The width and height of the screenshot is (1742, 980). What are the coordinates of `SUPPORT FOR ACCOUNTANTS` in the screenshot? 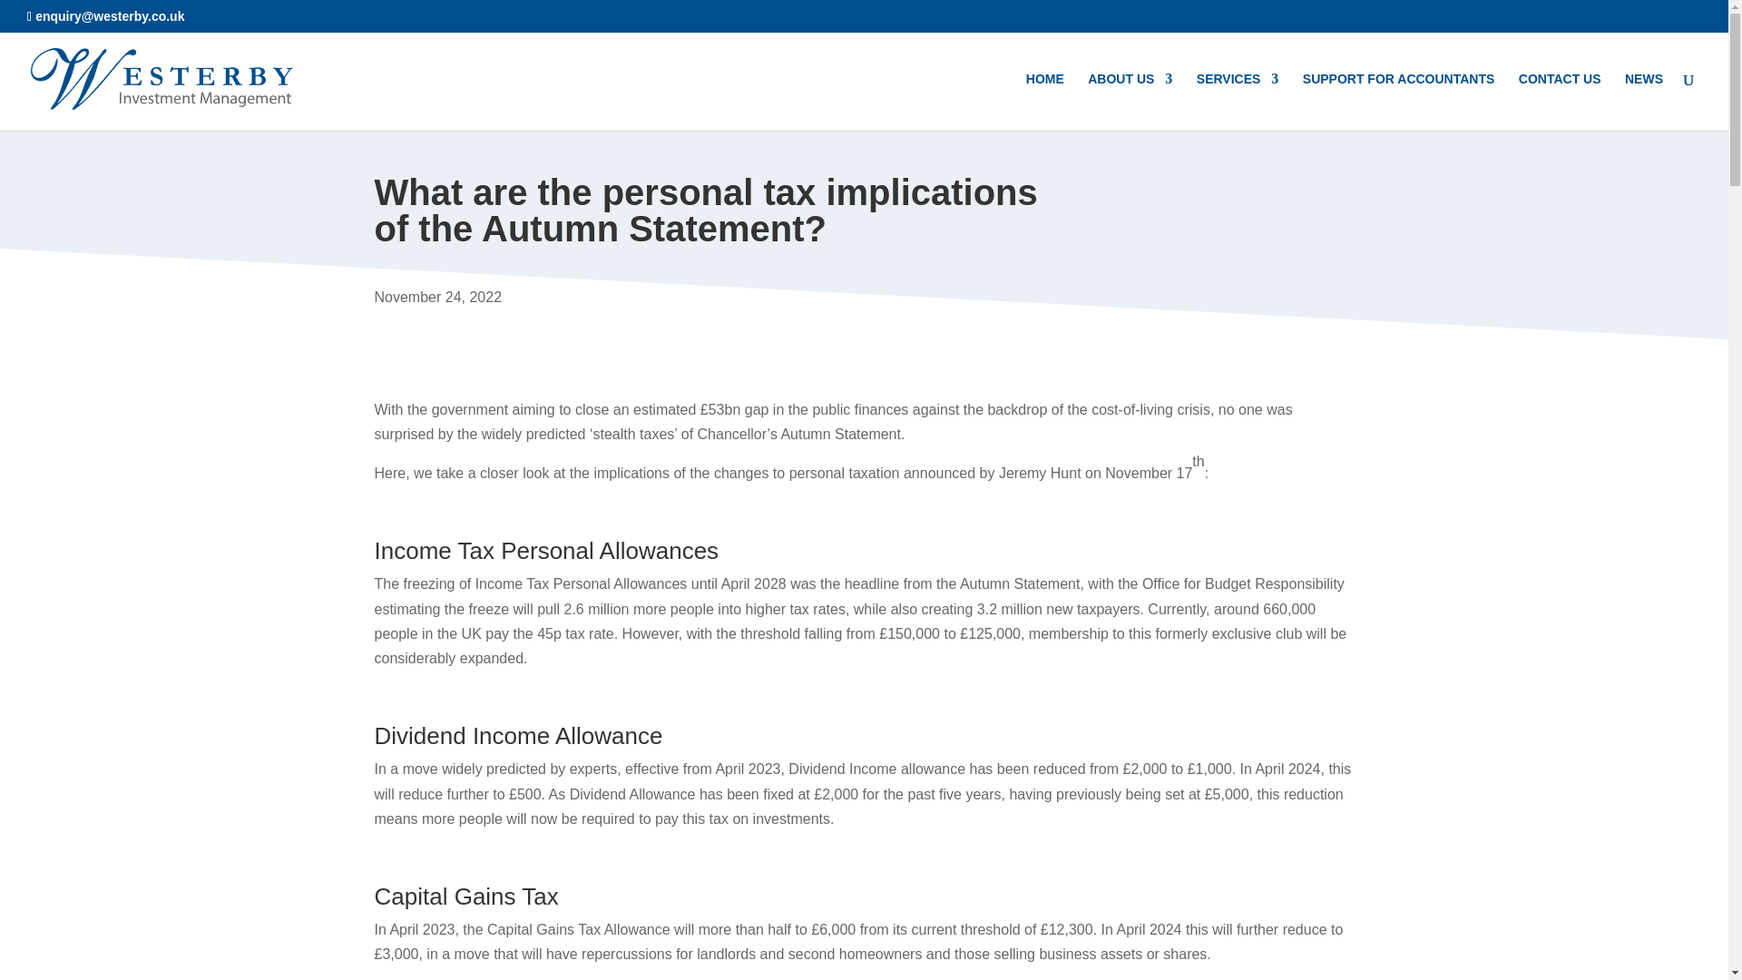 It's located at (1399, 101).